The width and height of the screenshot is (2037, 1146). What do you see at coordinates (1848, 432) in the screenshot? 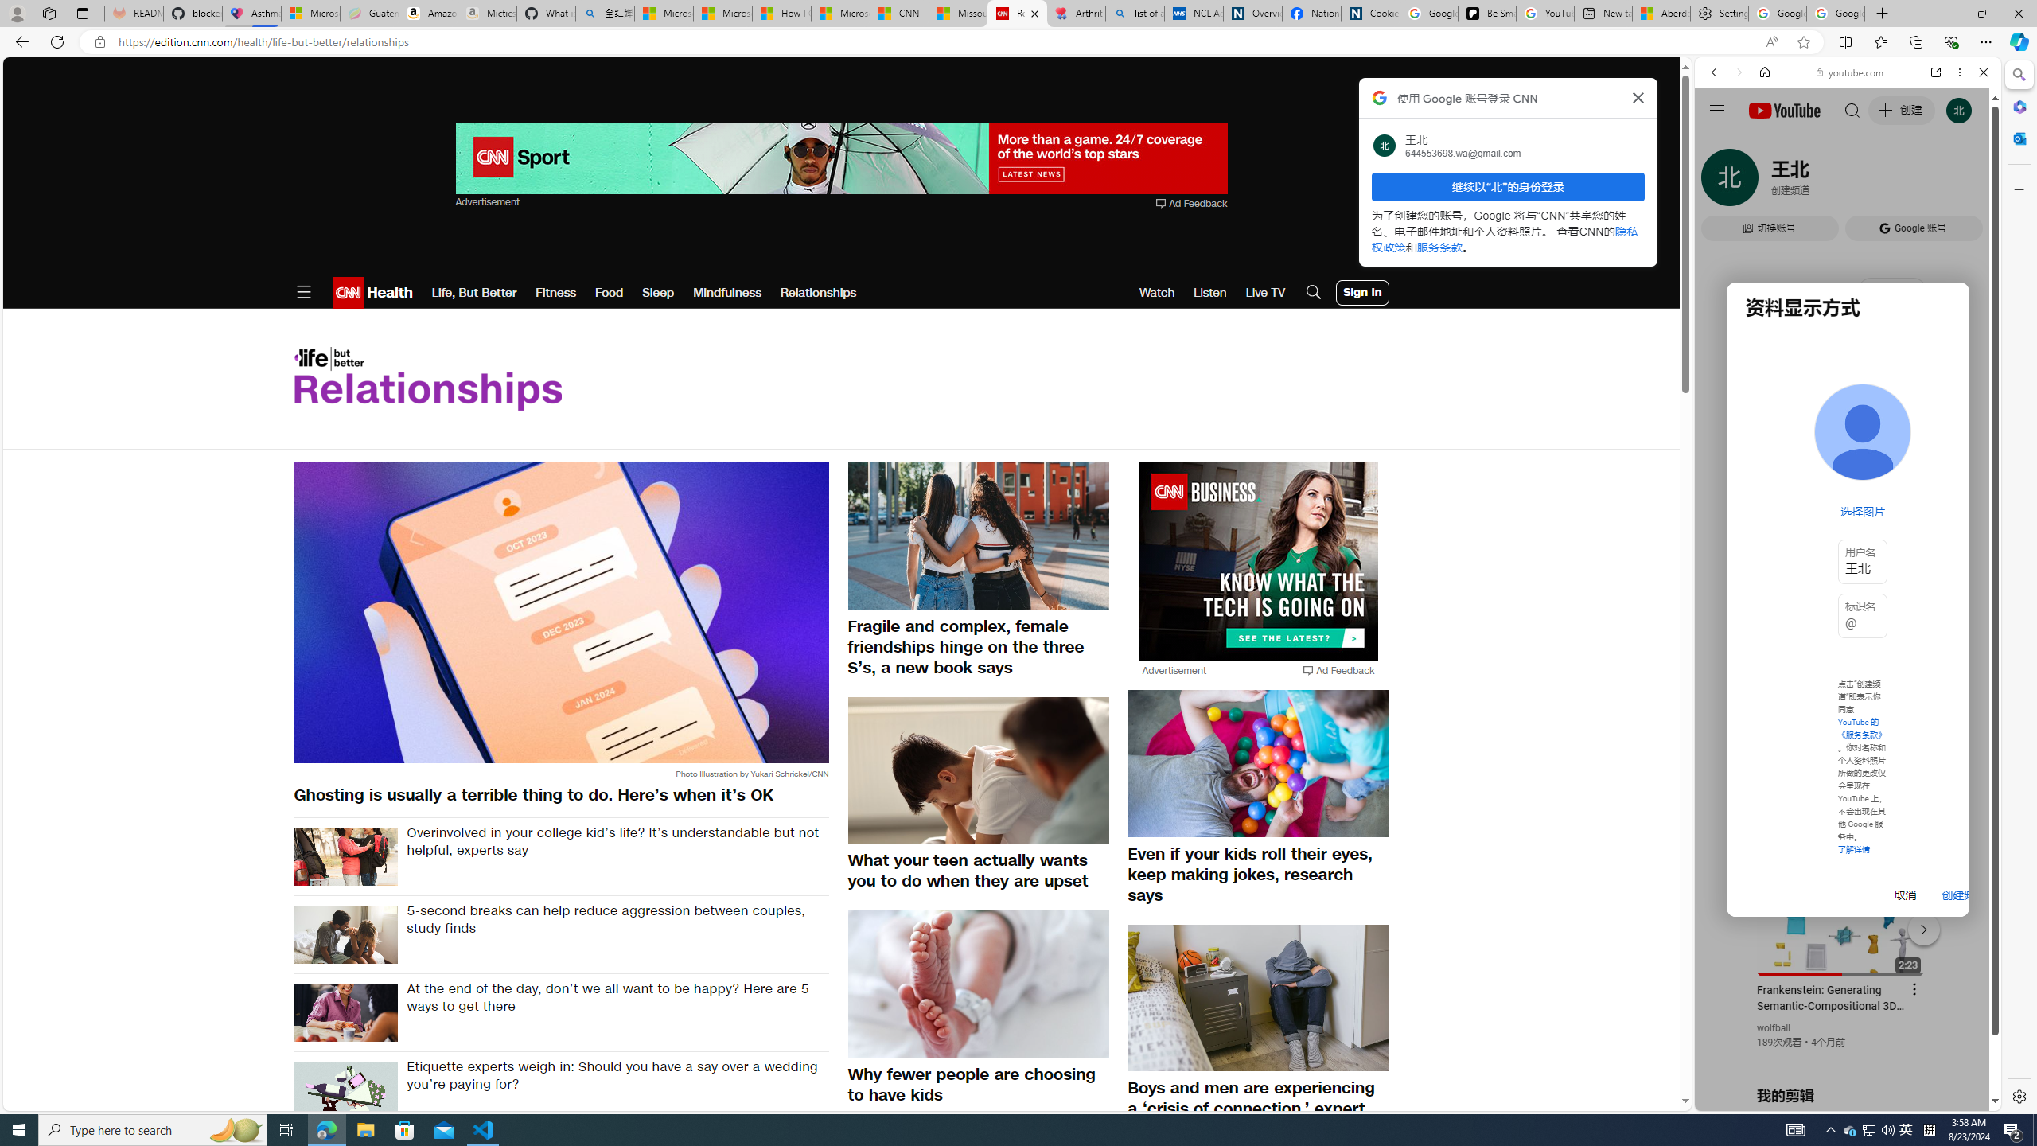
I see `Music` at bounding box center [1848, 432].